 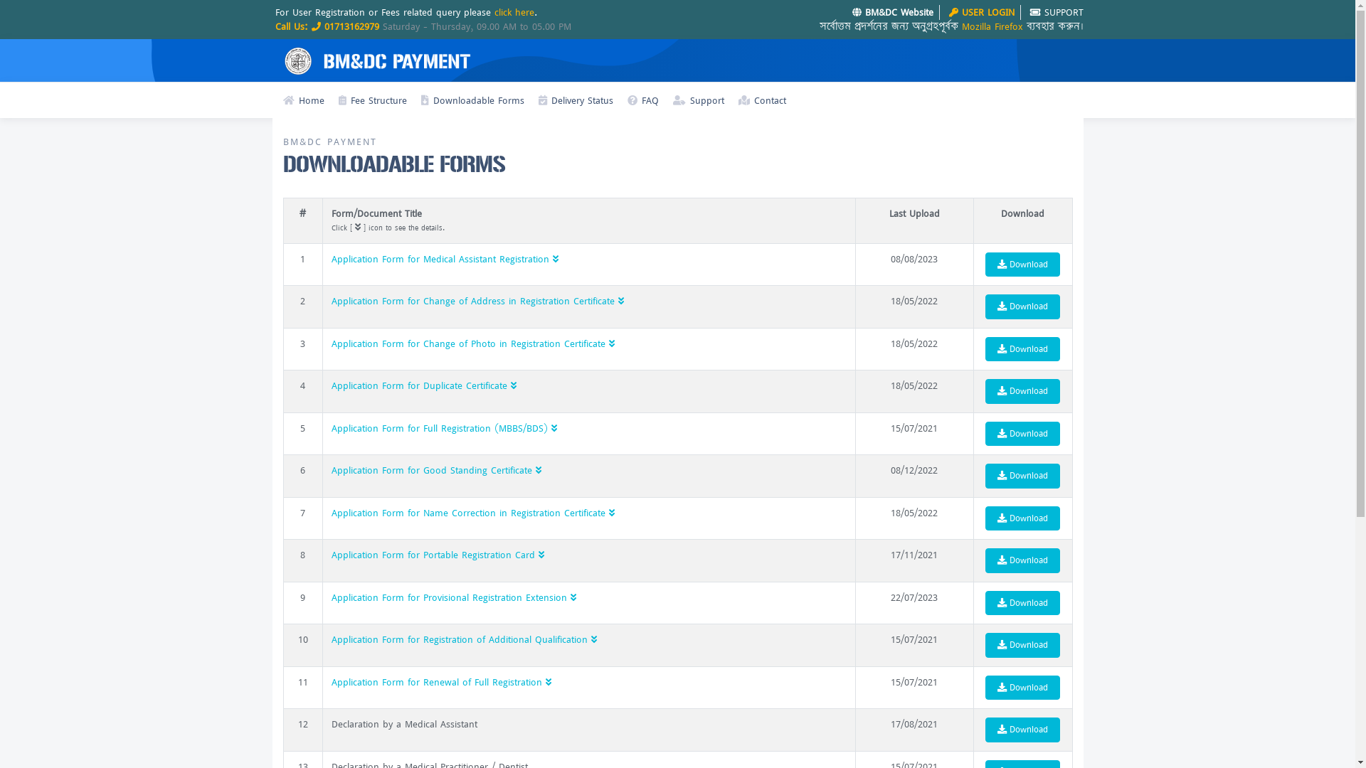 What do you see at coordinates (445, 259) in the screenshot?
I see `Application Form for Medical Assistant Registration` at bounding box center [445, 259].